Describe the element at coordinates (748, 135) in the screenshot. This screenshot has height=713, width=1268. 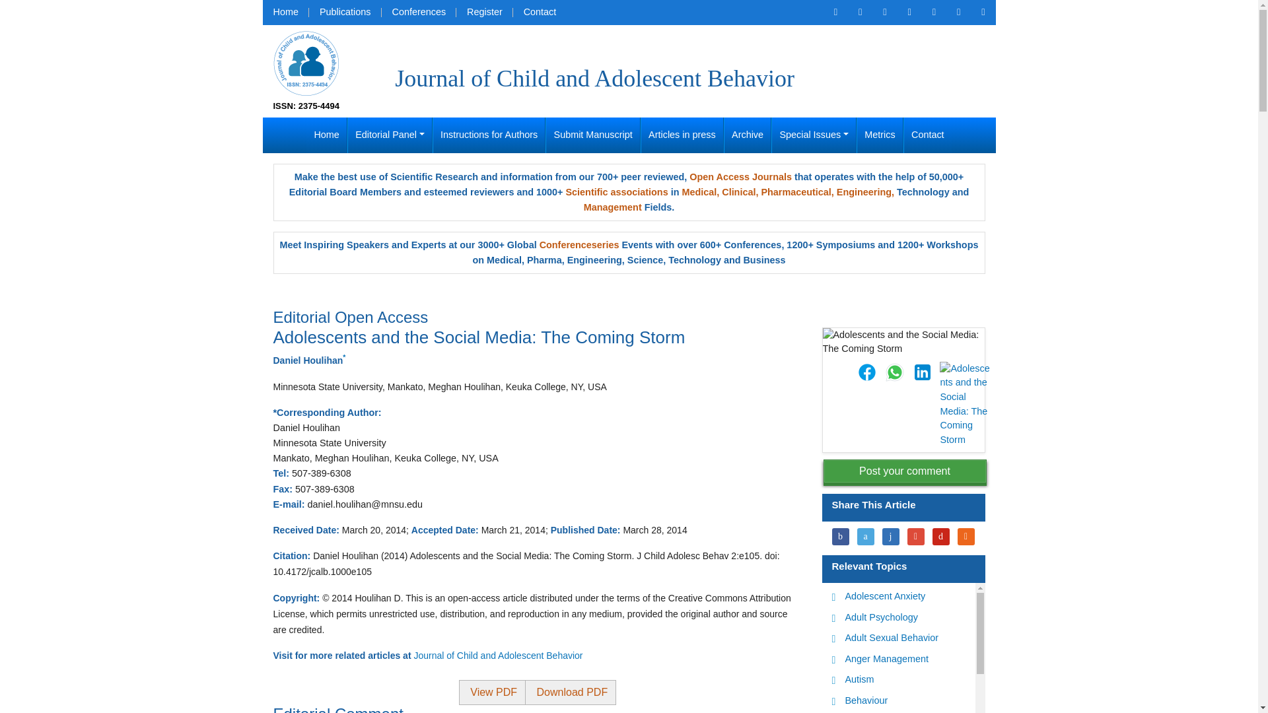
I see `Archive` at that location.